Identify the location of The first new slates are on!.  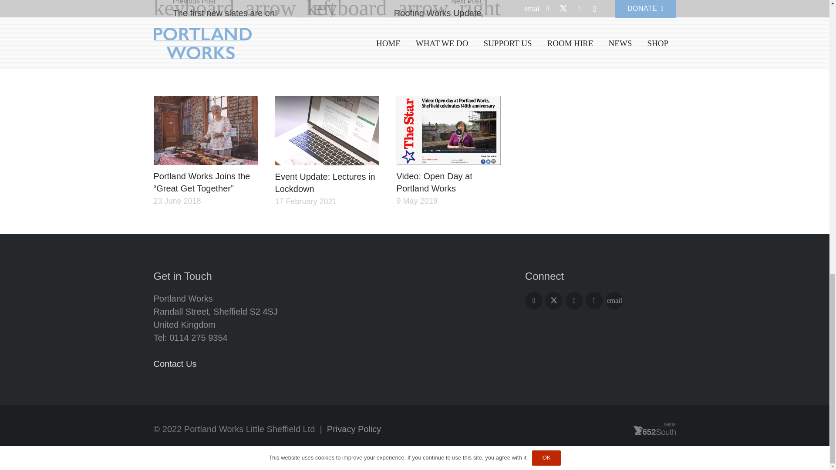
(239, 10).